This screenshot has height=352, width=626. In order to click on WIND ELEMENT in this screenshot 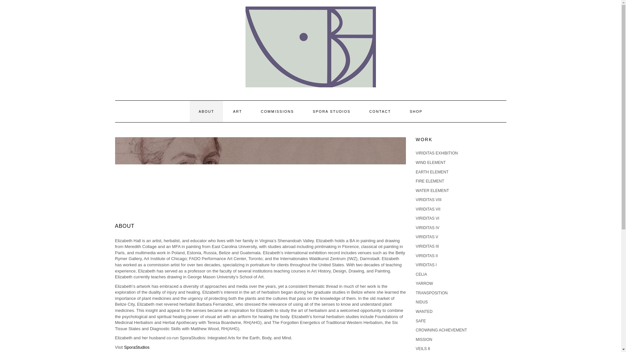, I will do `click(430, 163)`.